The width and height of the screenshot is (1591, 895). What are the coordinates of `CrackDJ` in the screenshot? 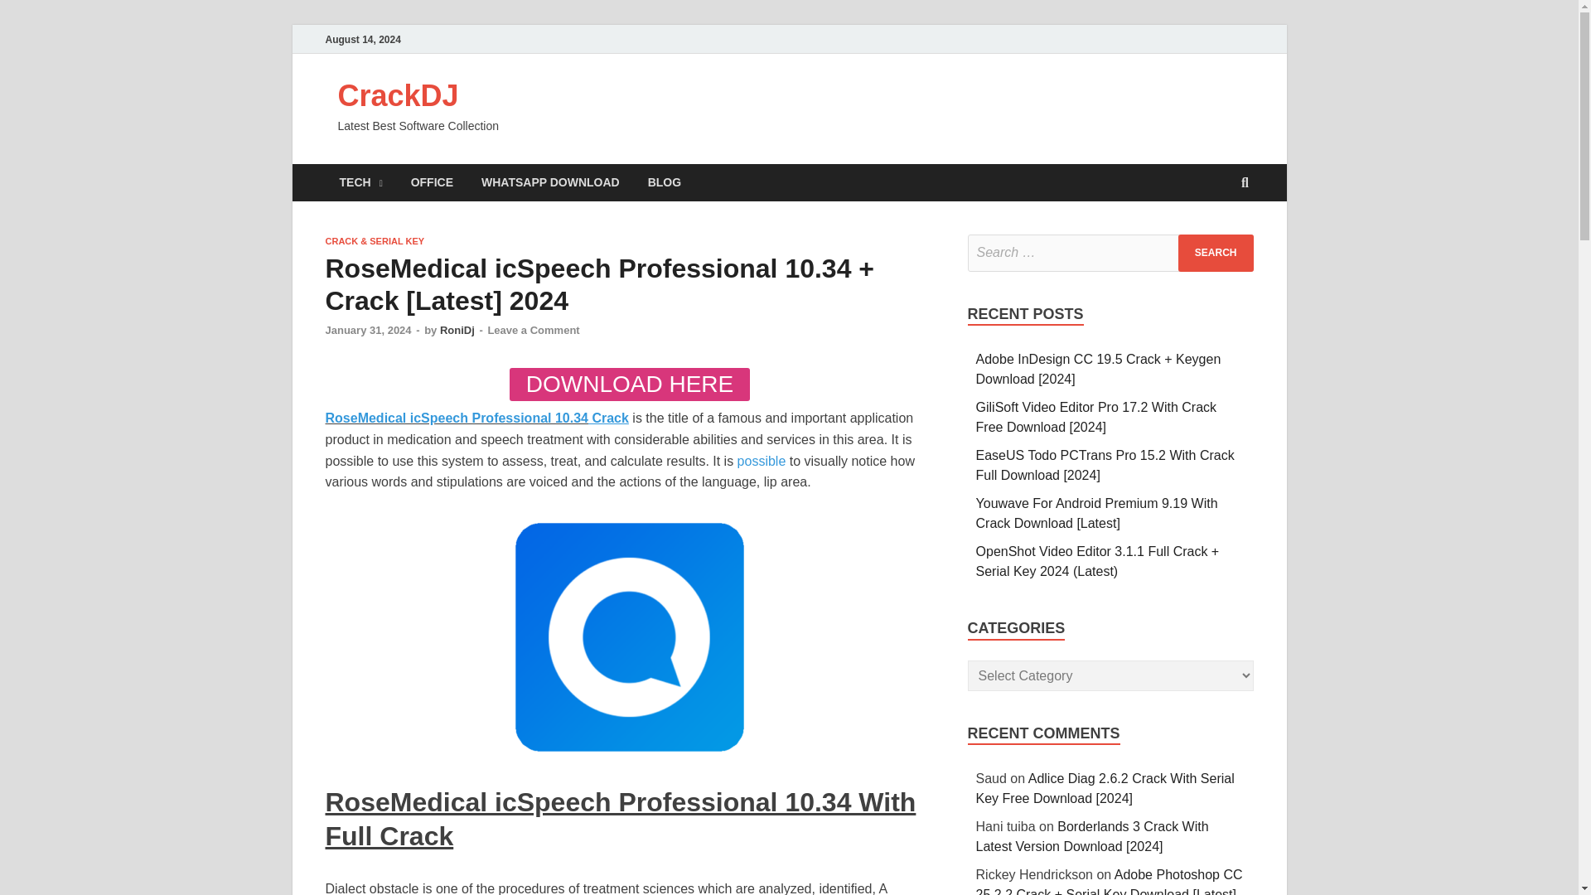 It's located at (398, 96).